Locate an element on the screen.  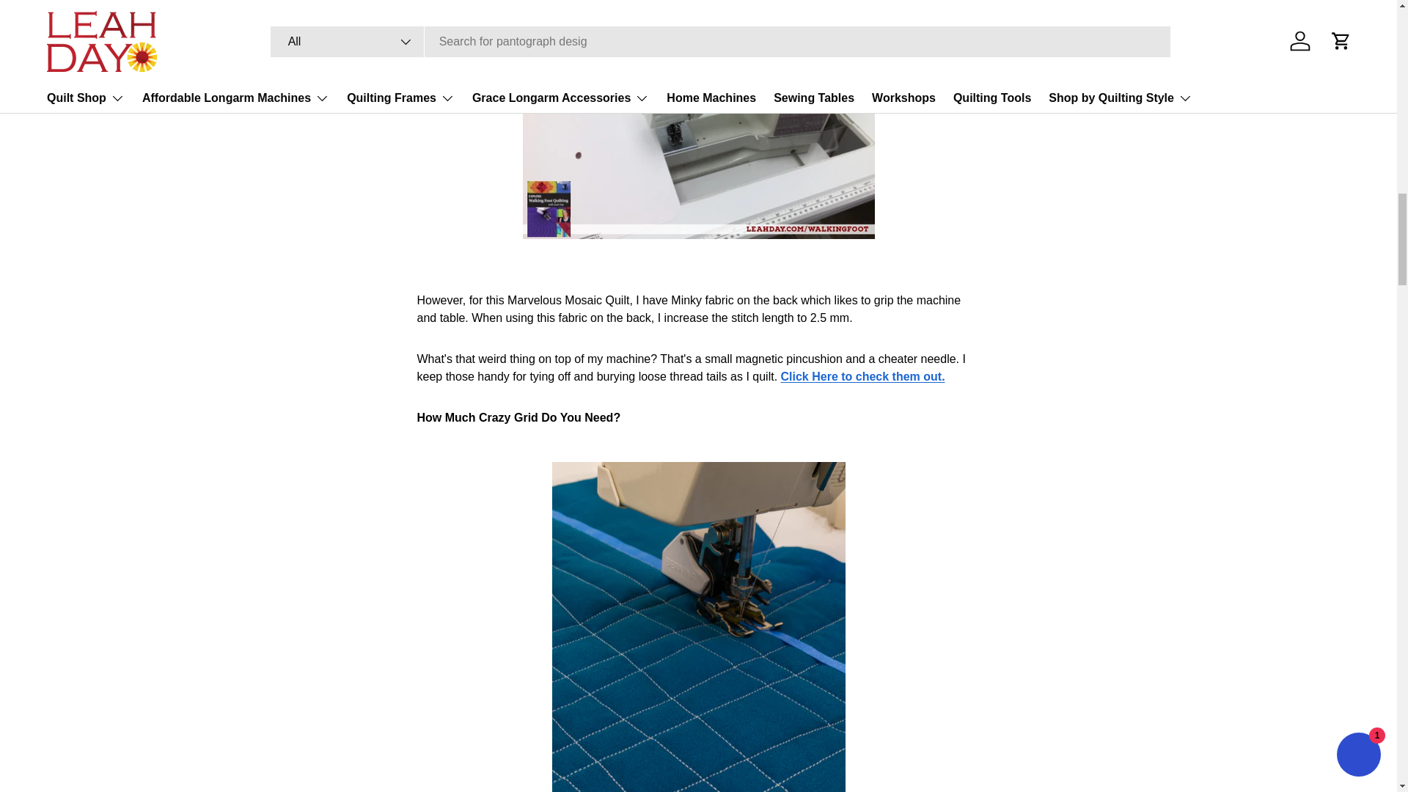
Hide Your Threads Kit is located at coordinates (862, 376).